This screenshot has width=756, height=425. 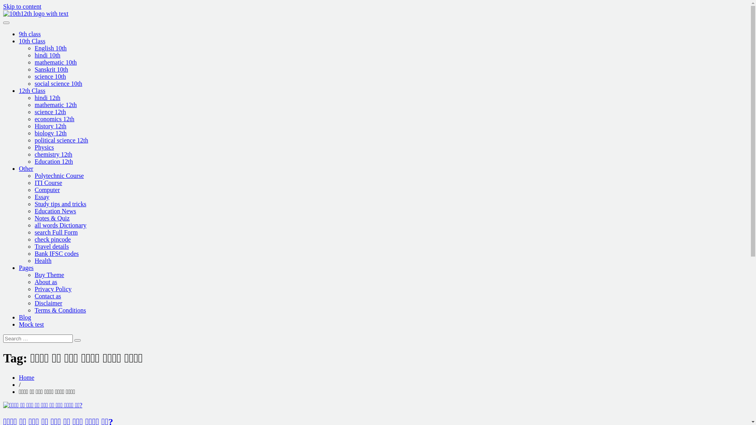 What do you see at coordinates (44, 147) in the screenshot?
I see `Physics` at bounding box center [44, 147].